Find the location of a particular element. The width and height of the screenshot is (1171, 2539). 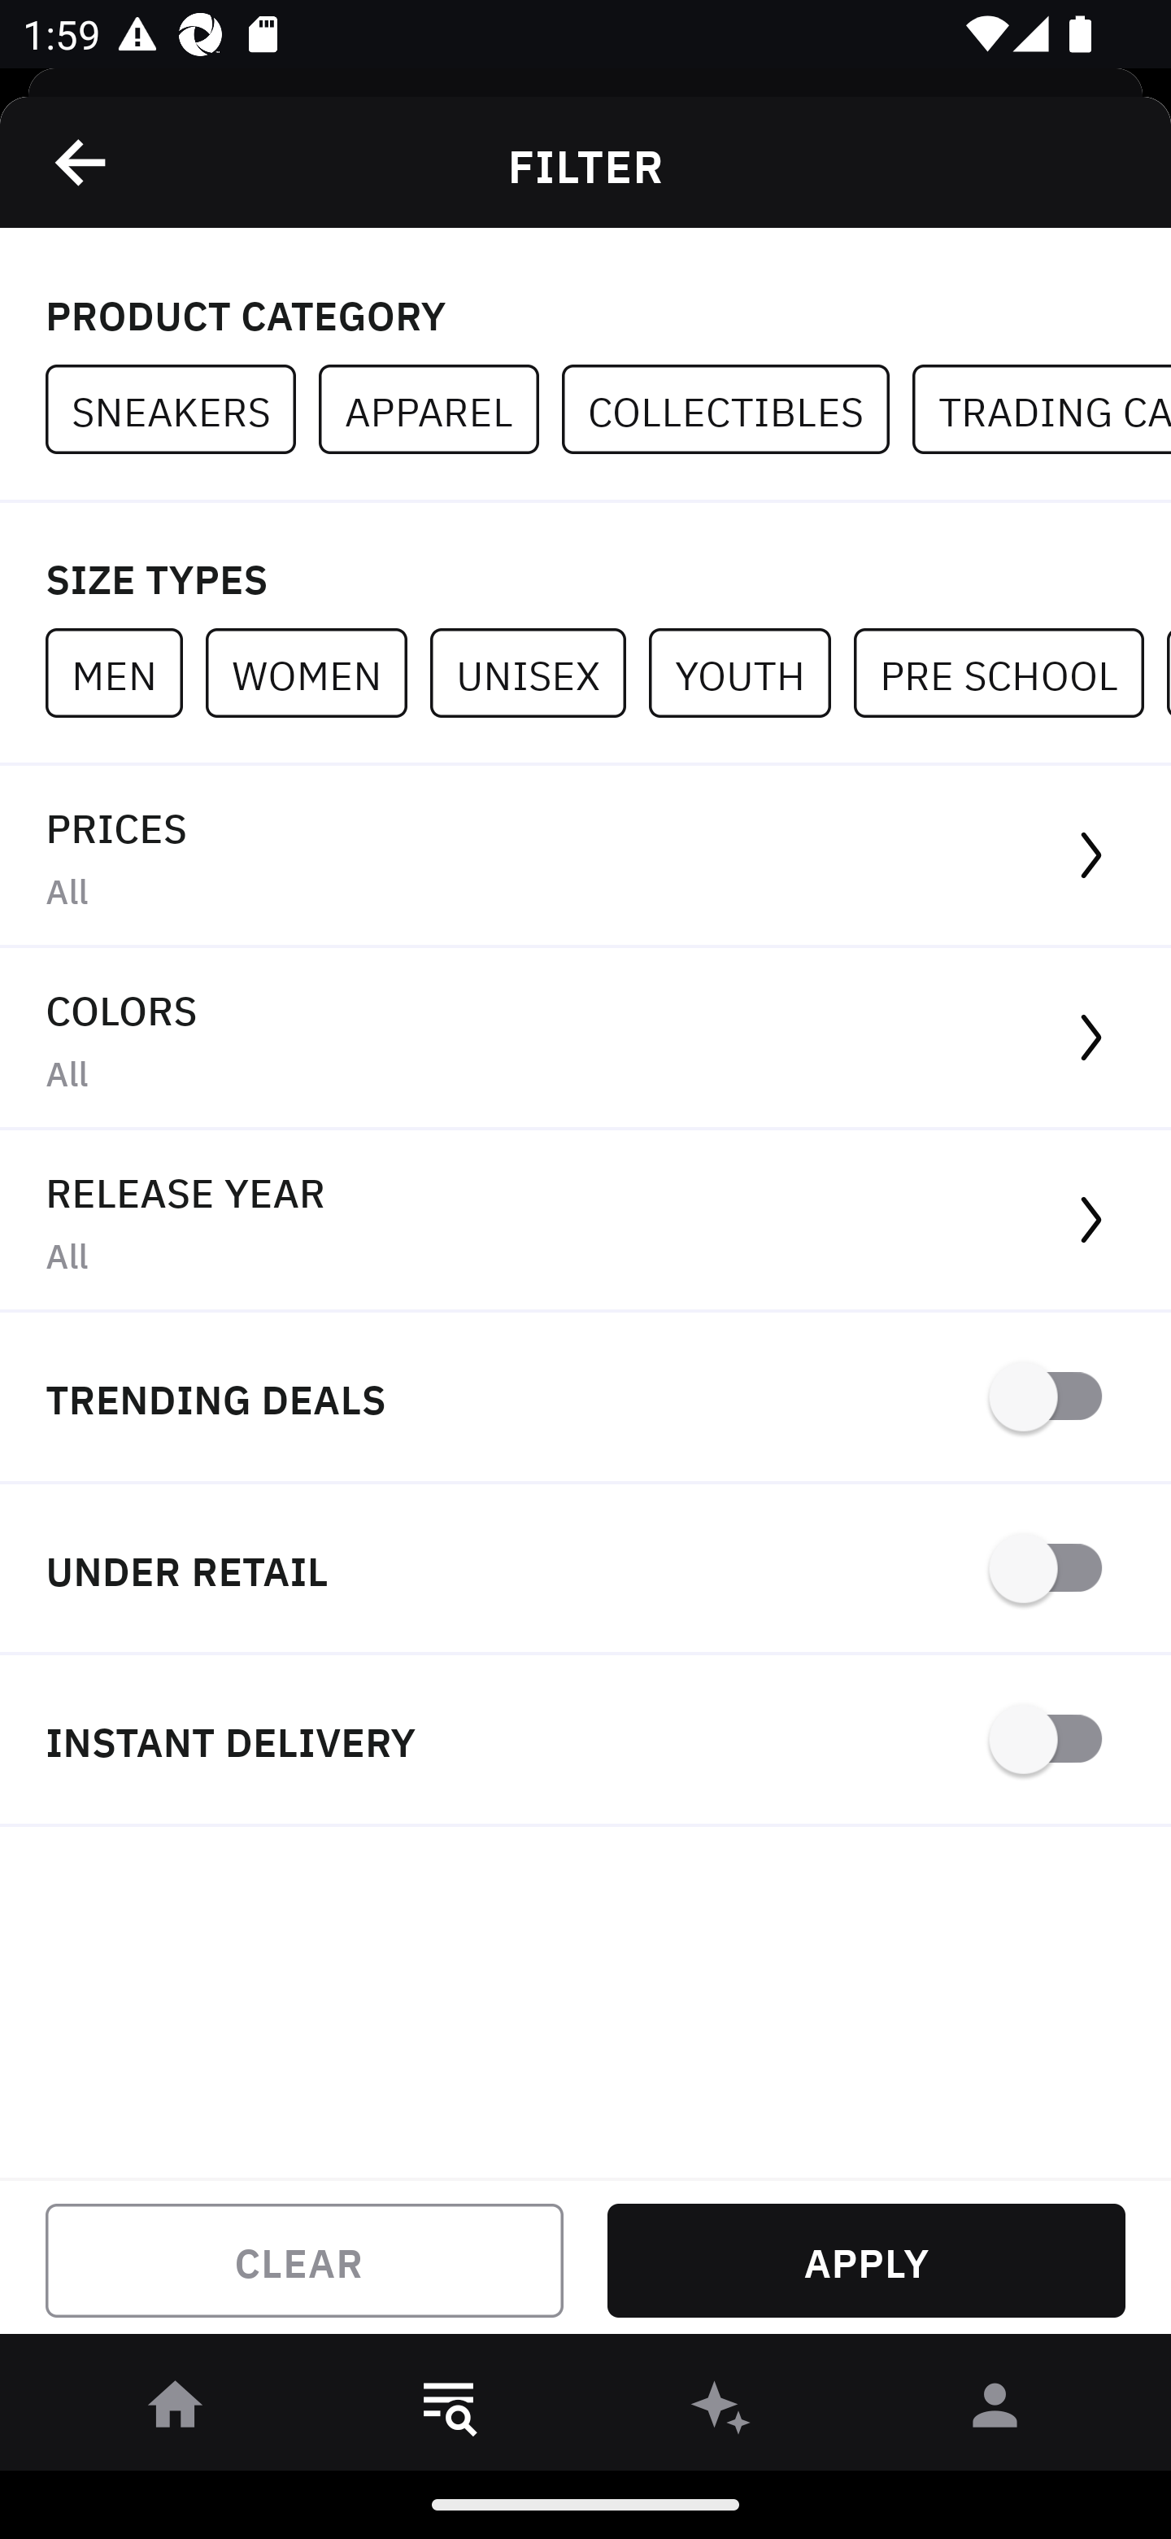

MEN is located at coordinates (125, 672).